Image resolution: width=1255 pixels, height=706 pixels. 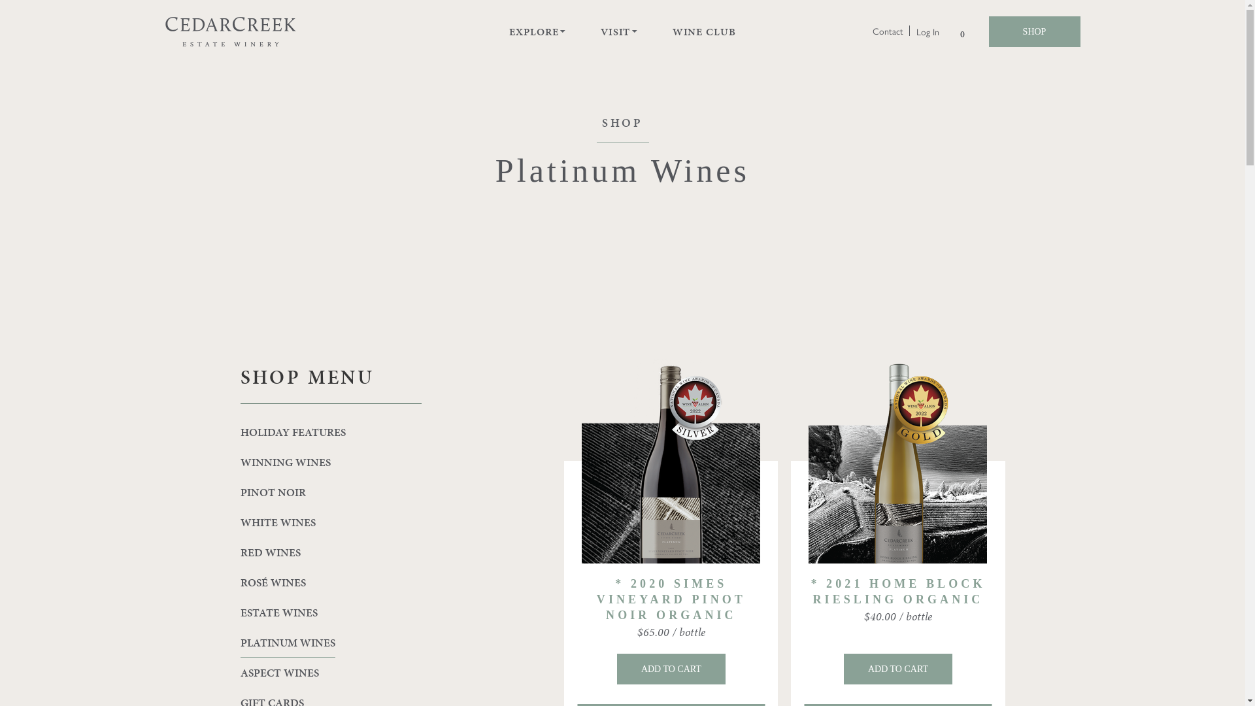 I want to click on HOLIDAY FEATURES, so click(x=331, y=432).